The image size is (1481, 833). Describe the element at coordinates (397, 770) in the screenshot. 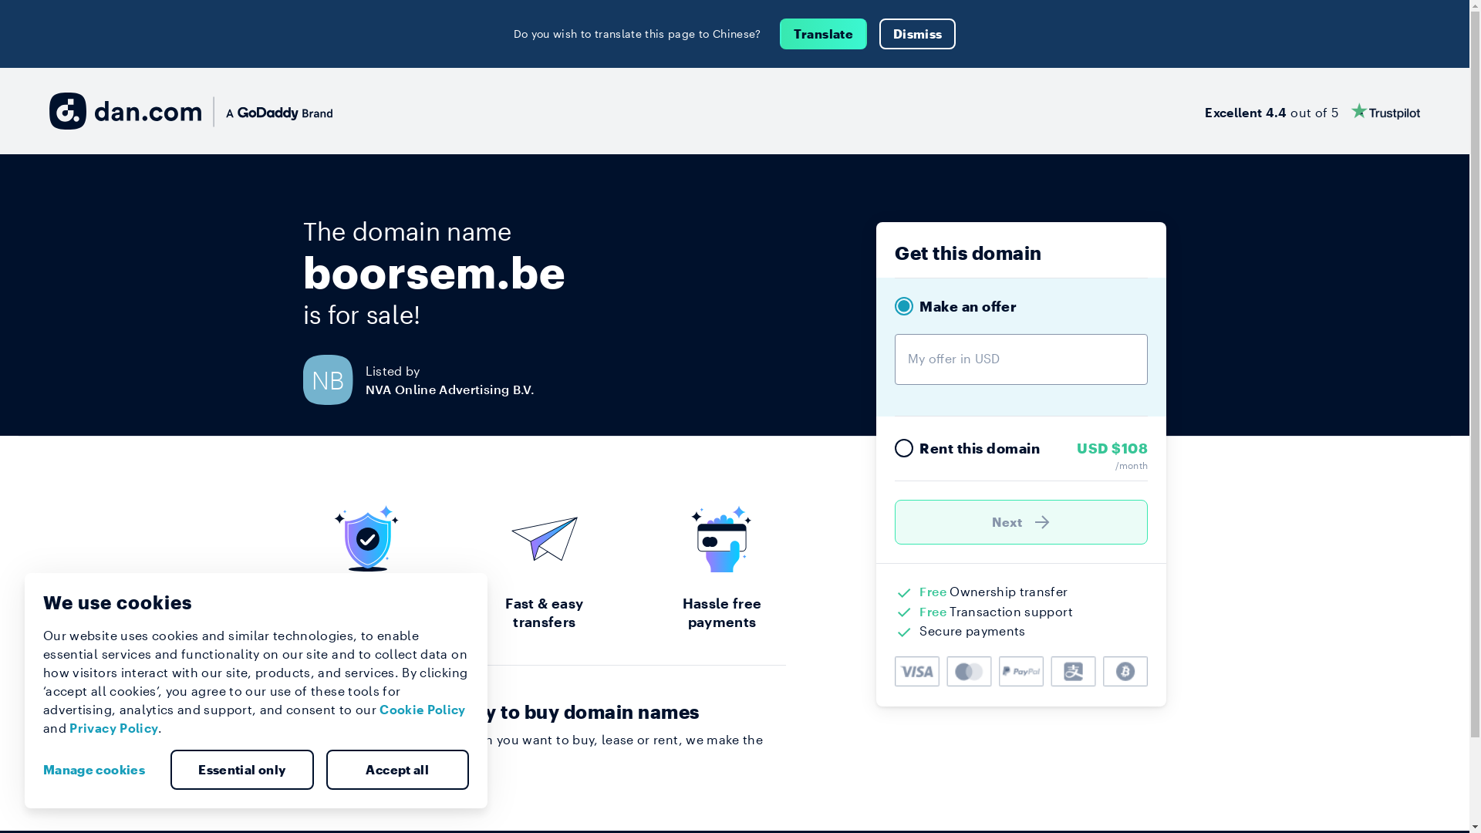

I see `Accept all` at that location.